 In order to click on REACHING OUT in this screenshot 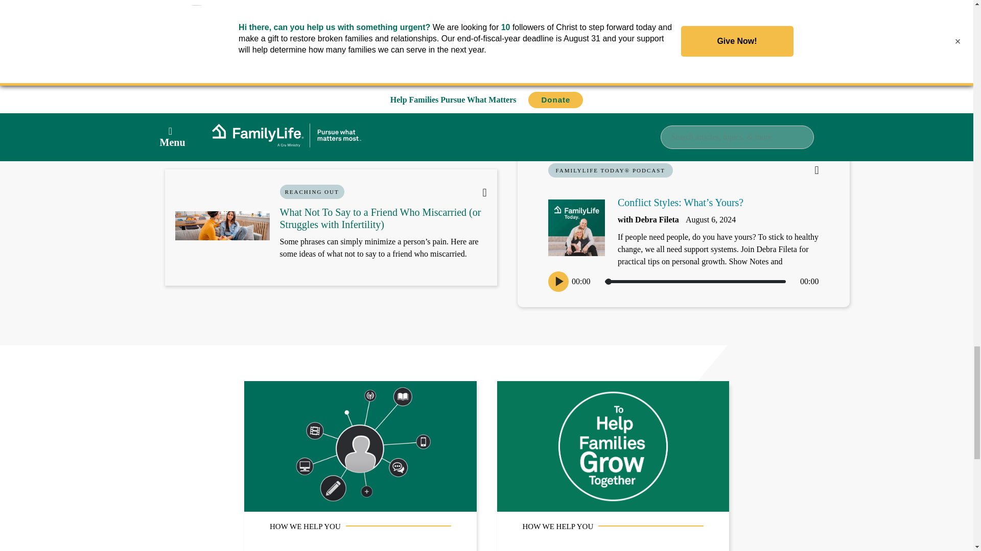, I will do `click(312, 191)`.